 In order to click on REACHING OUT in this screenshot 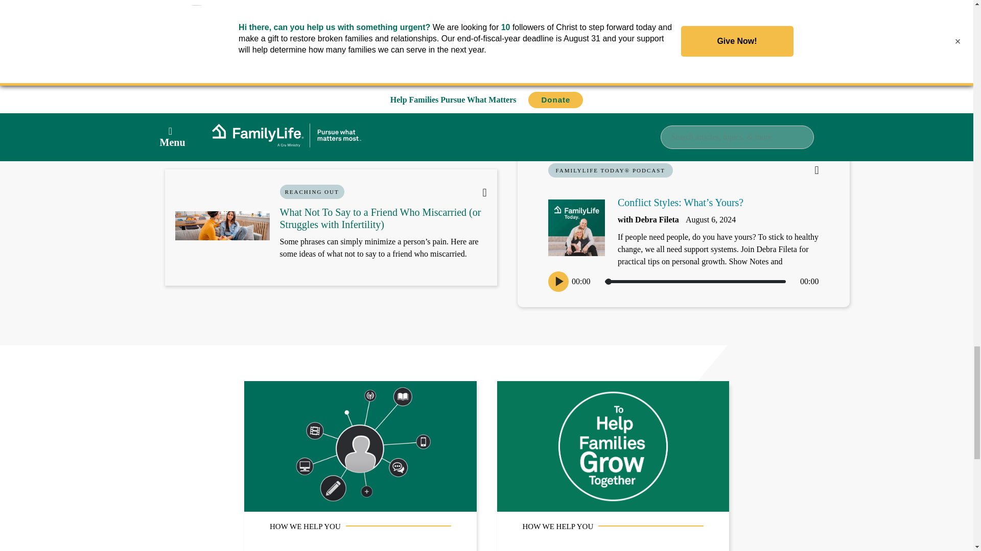, I will do `click(312, 191)`.